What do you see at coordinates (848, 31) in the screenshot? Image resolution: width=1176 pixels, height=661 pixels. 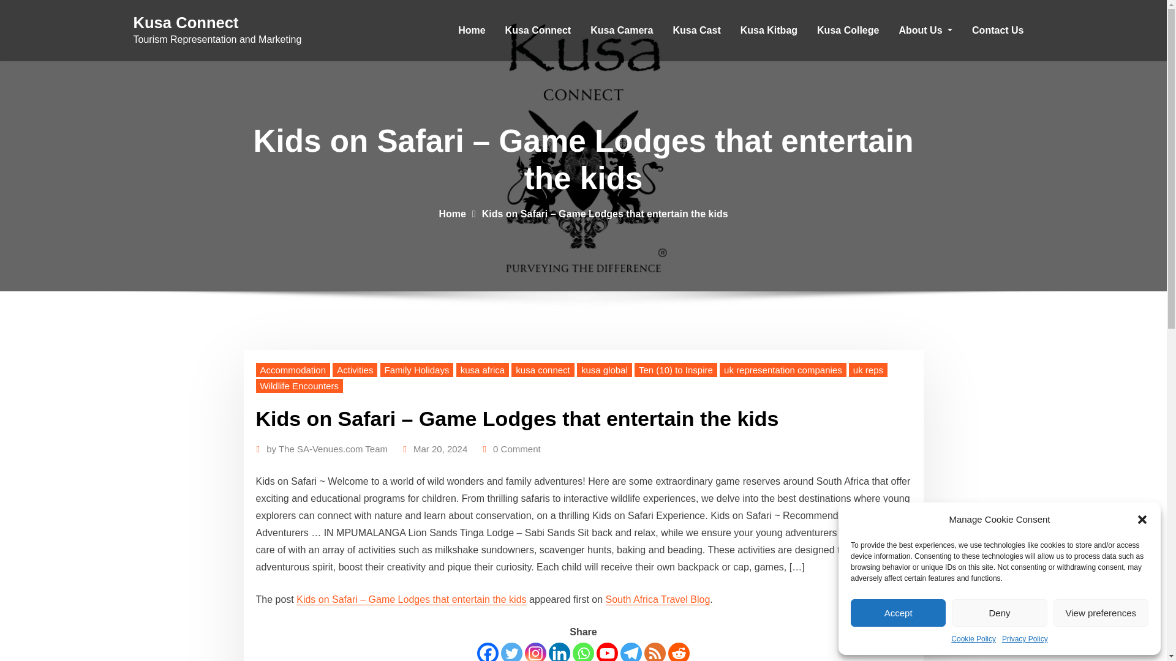 I see `Kusa College` at bounding box center [848, 31].